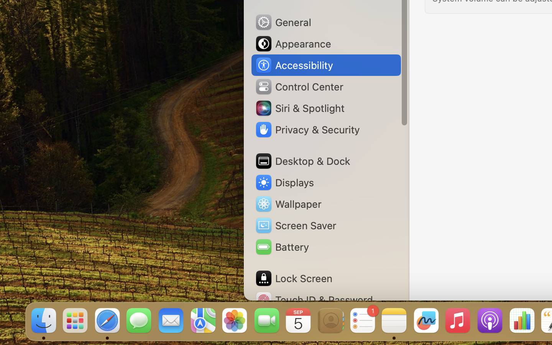 The width and height of the screenshot is (552, 345). Describe the element at coordinates (294, 278) in the screenshot. I see `Lock Screen` at that location.